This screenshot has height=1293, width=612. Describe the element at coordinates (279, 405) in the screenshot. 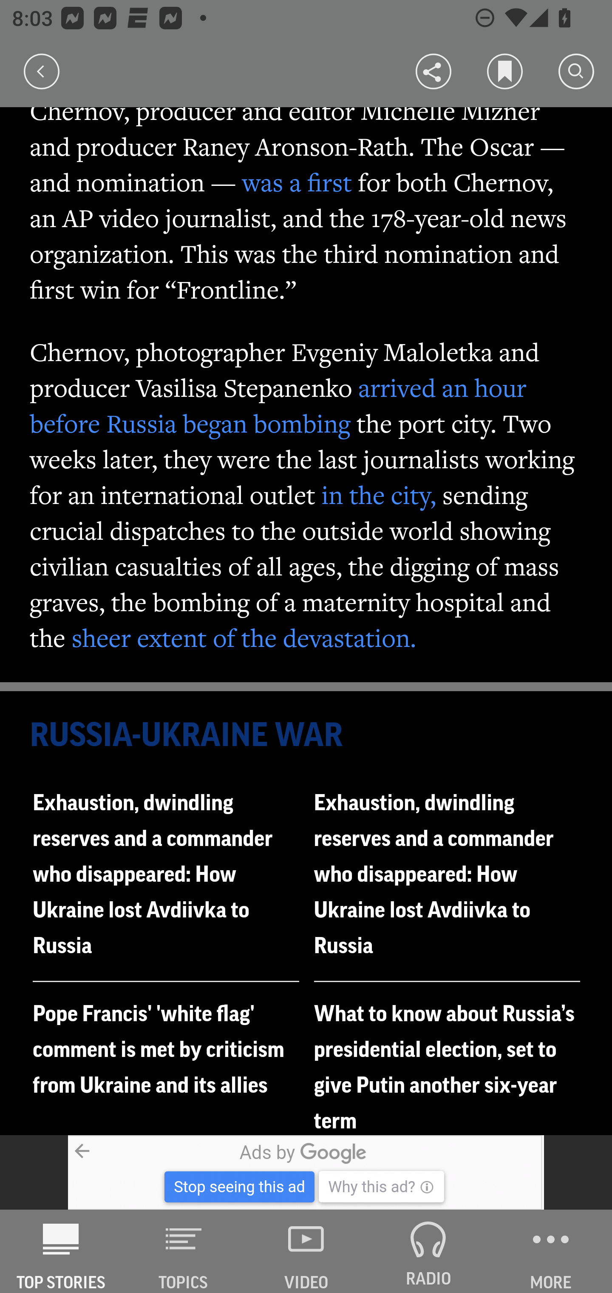

I see `arrived an hour before Russia began bombing` at that location.